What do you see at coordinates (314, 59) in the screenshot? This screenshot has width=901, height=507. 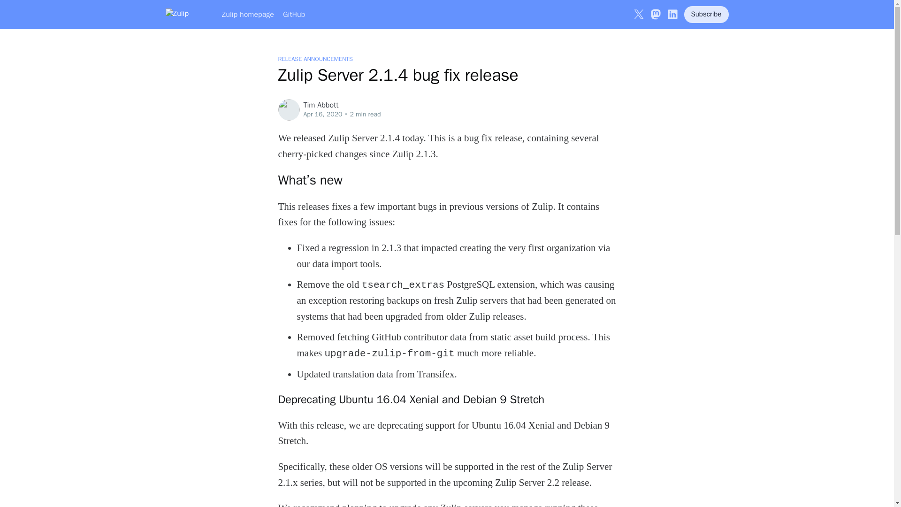 I see `RELEASE ANNOUNCEMENTS` at bounding box center [314, 59].